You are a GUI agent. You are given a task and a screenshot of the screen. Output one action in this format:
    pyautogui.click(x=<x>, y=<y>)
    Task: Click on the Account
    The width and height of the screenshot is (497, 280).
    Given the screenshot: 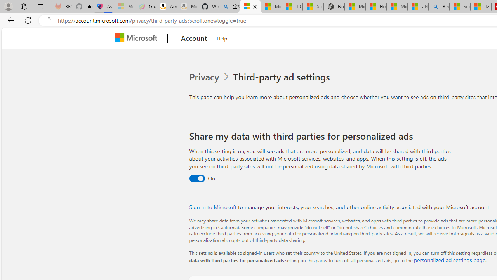 What is the action you would take?
    pyautogui.click(x=194, y=38)
    